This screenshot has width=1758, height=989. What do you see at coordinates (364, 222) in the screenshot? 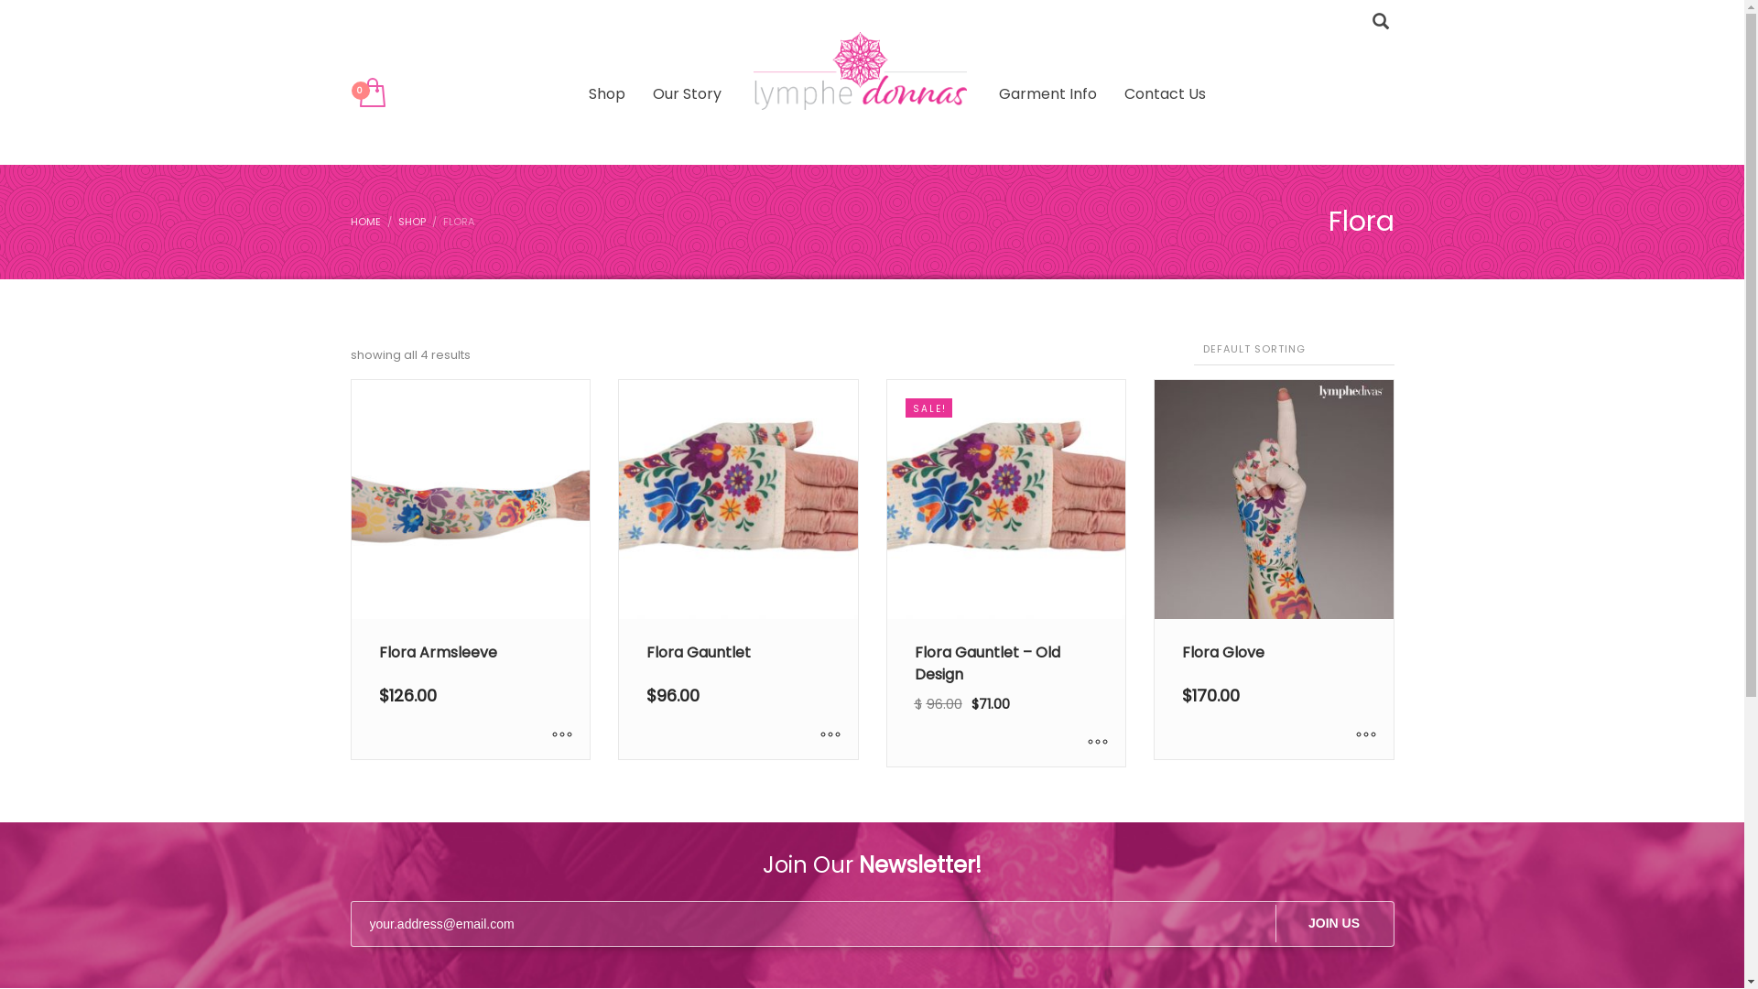
I see `HOME` at bounding box center [364, 222].